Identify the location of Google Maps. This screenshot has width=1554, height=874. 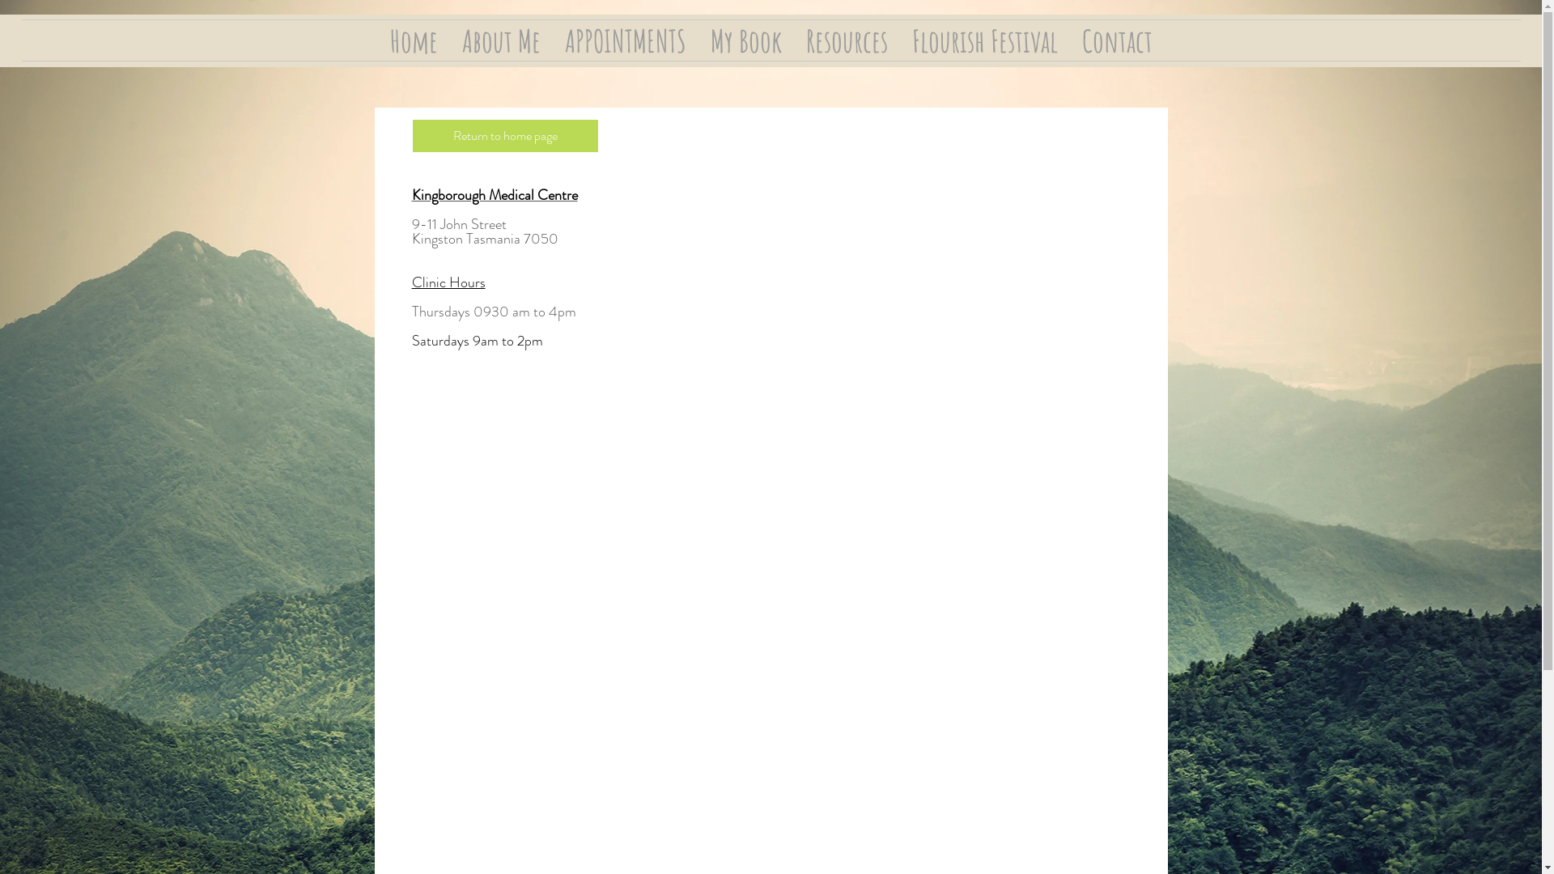
(513, 489).